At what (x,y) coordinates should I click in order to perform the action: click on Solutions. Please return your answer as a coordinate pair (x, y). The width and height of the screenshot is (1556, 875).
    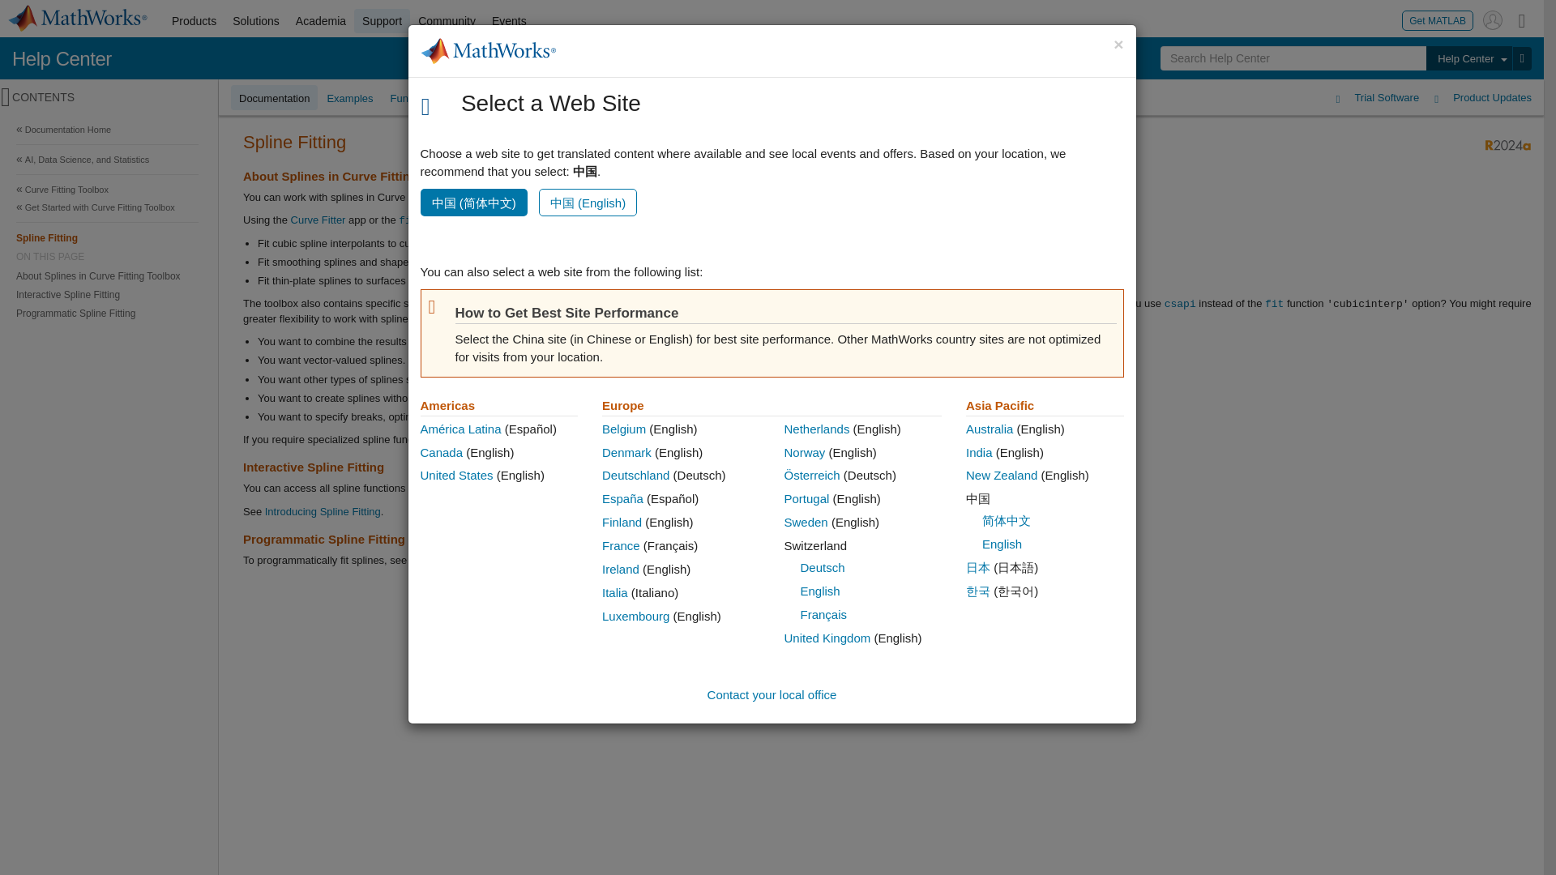
    Looking at the image, I should click on (256, 21).